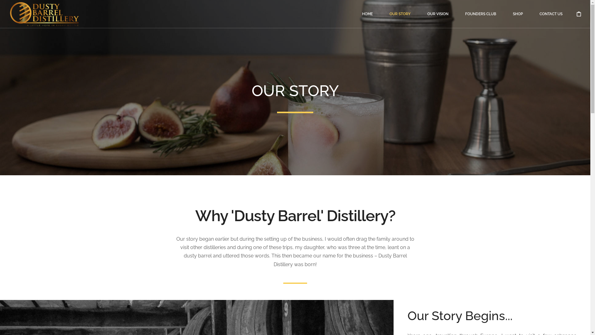 This screenshot has width=595, height=335. I want to click on FOUNDERS CLUB, so click(481, 19).